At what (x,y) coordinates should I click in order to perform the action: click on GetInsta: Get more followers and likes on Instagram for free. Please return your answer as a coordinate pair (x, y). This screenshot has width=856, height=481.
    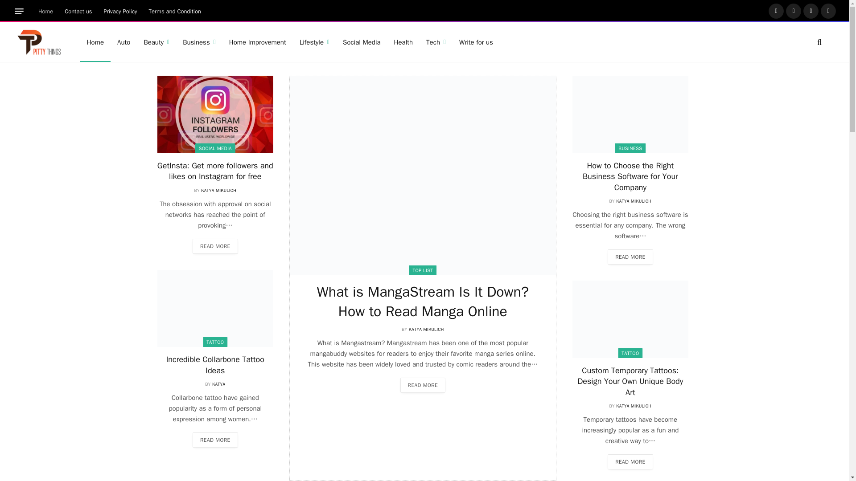
    Looking at the image, I should click on (215, 114).